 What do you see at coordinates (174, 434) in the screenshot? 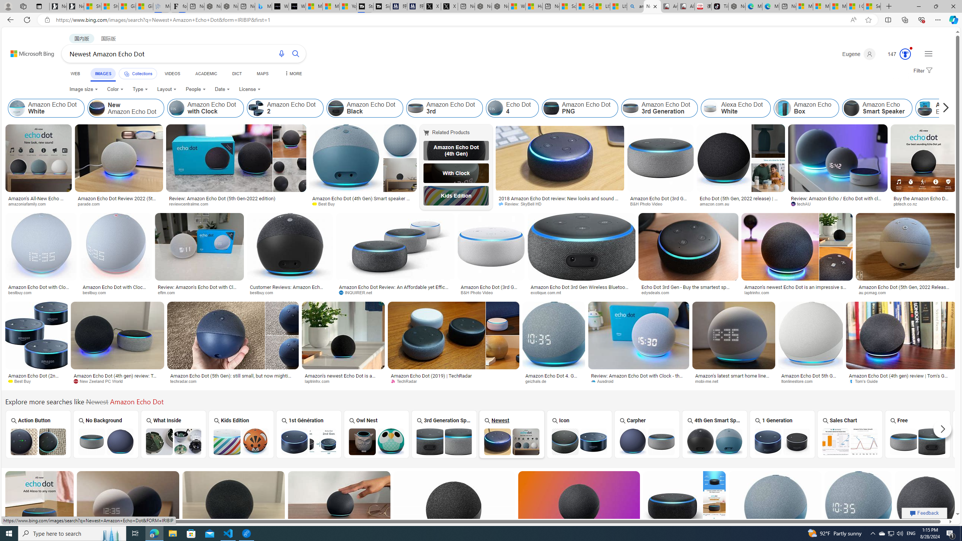
I see `What Inside` at bounding box center [174, 434].